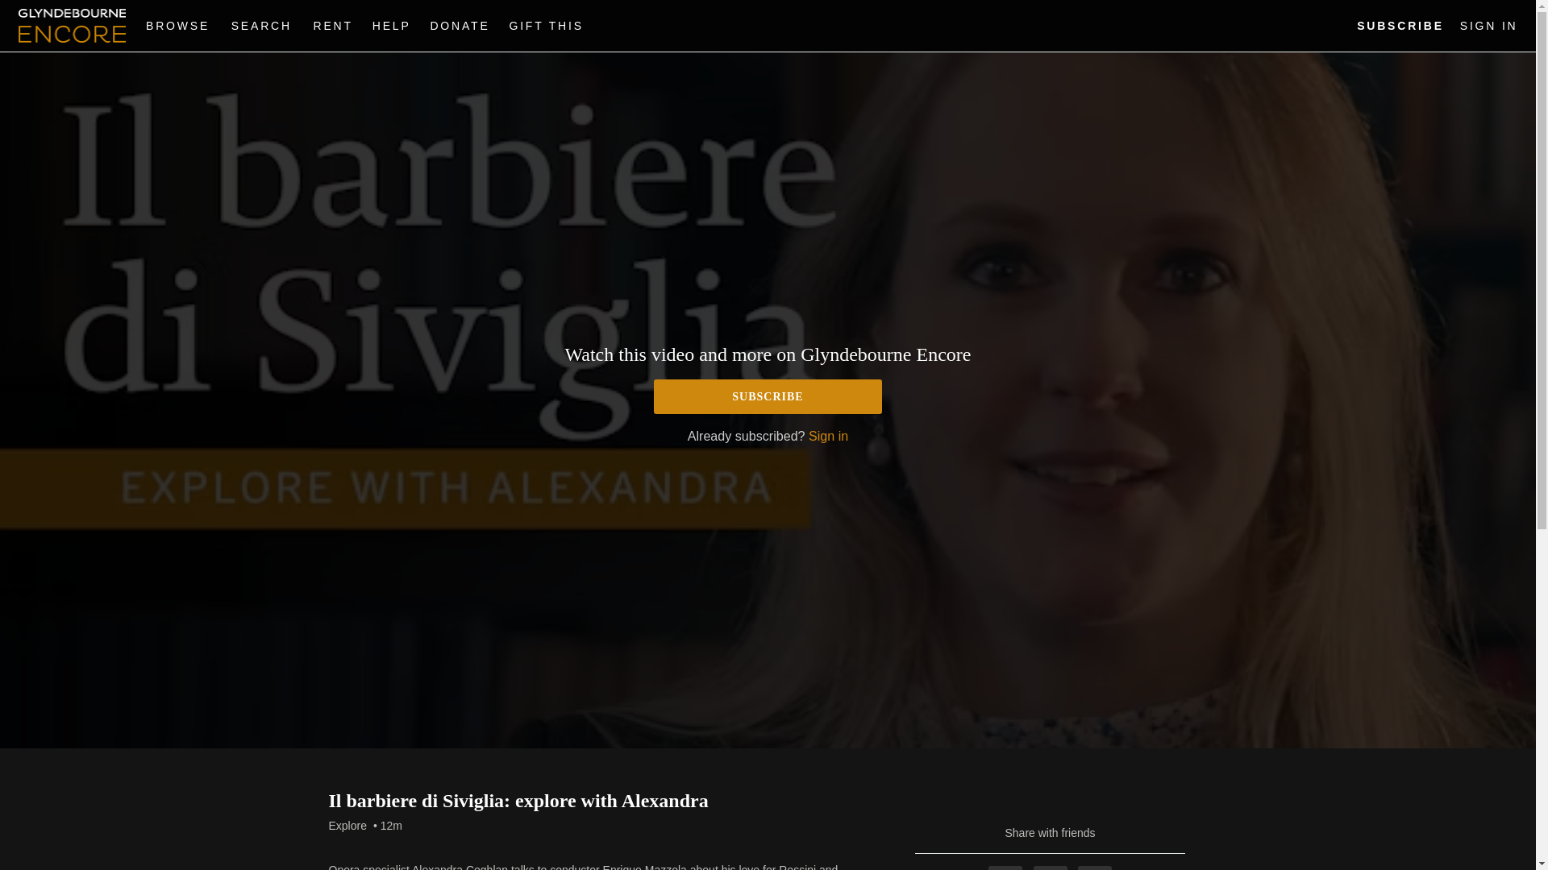  What do you see at coordinates (51, 8) in the screenshot?
I see `Skip to main content` at bounding box center [51, 8].